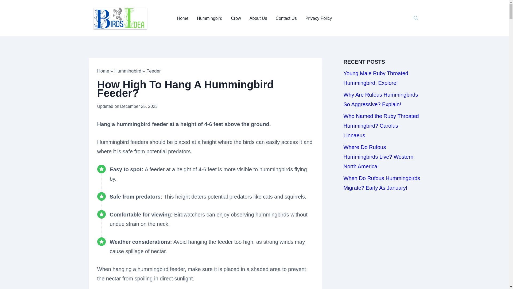 The height and width of the screenshot is (289, 513). Describe the element at coordinates (236, 18) in the screenshot. I see `Crow` at that location.